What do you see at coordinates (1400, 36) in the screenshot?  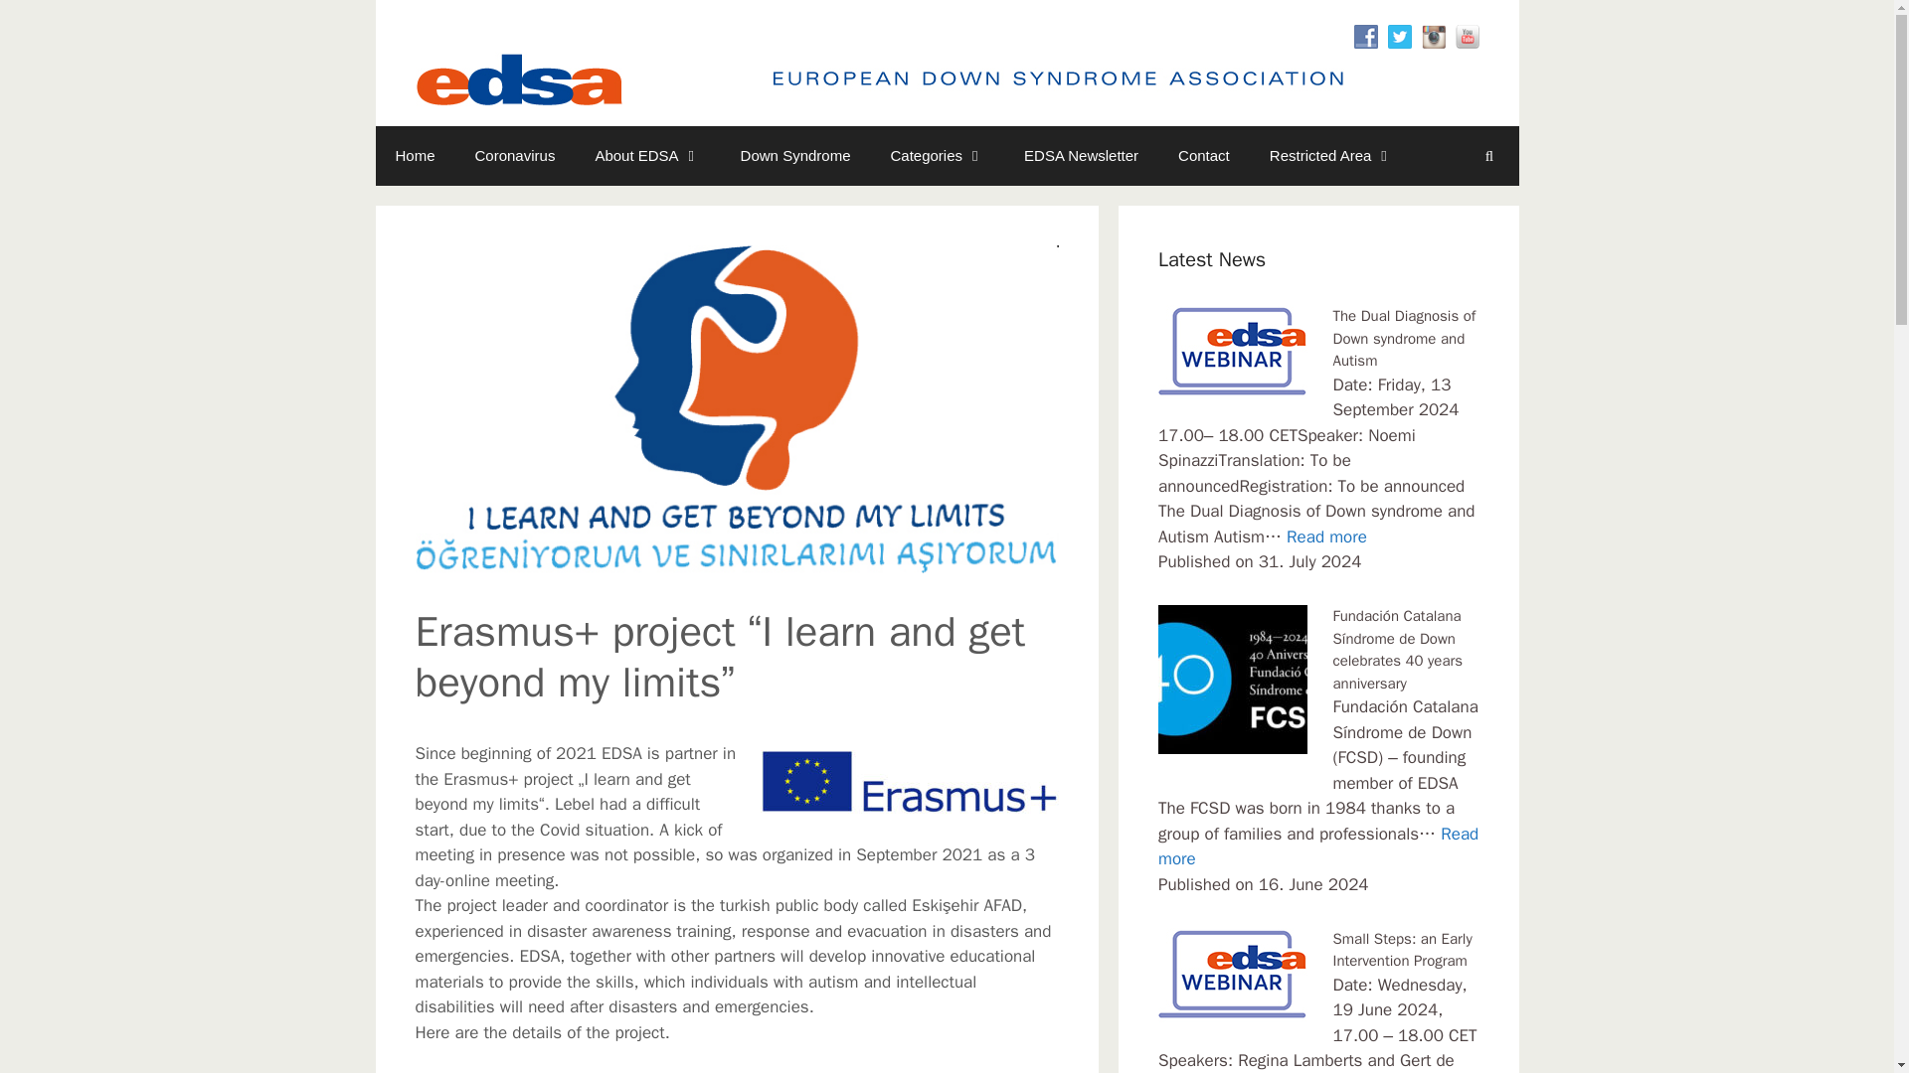 I see ` Twitter` at bounding box center [1400, 36].